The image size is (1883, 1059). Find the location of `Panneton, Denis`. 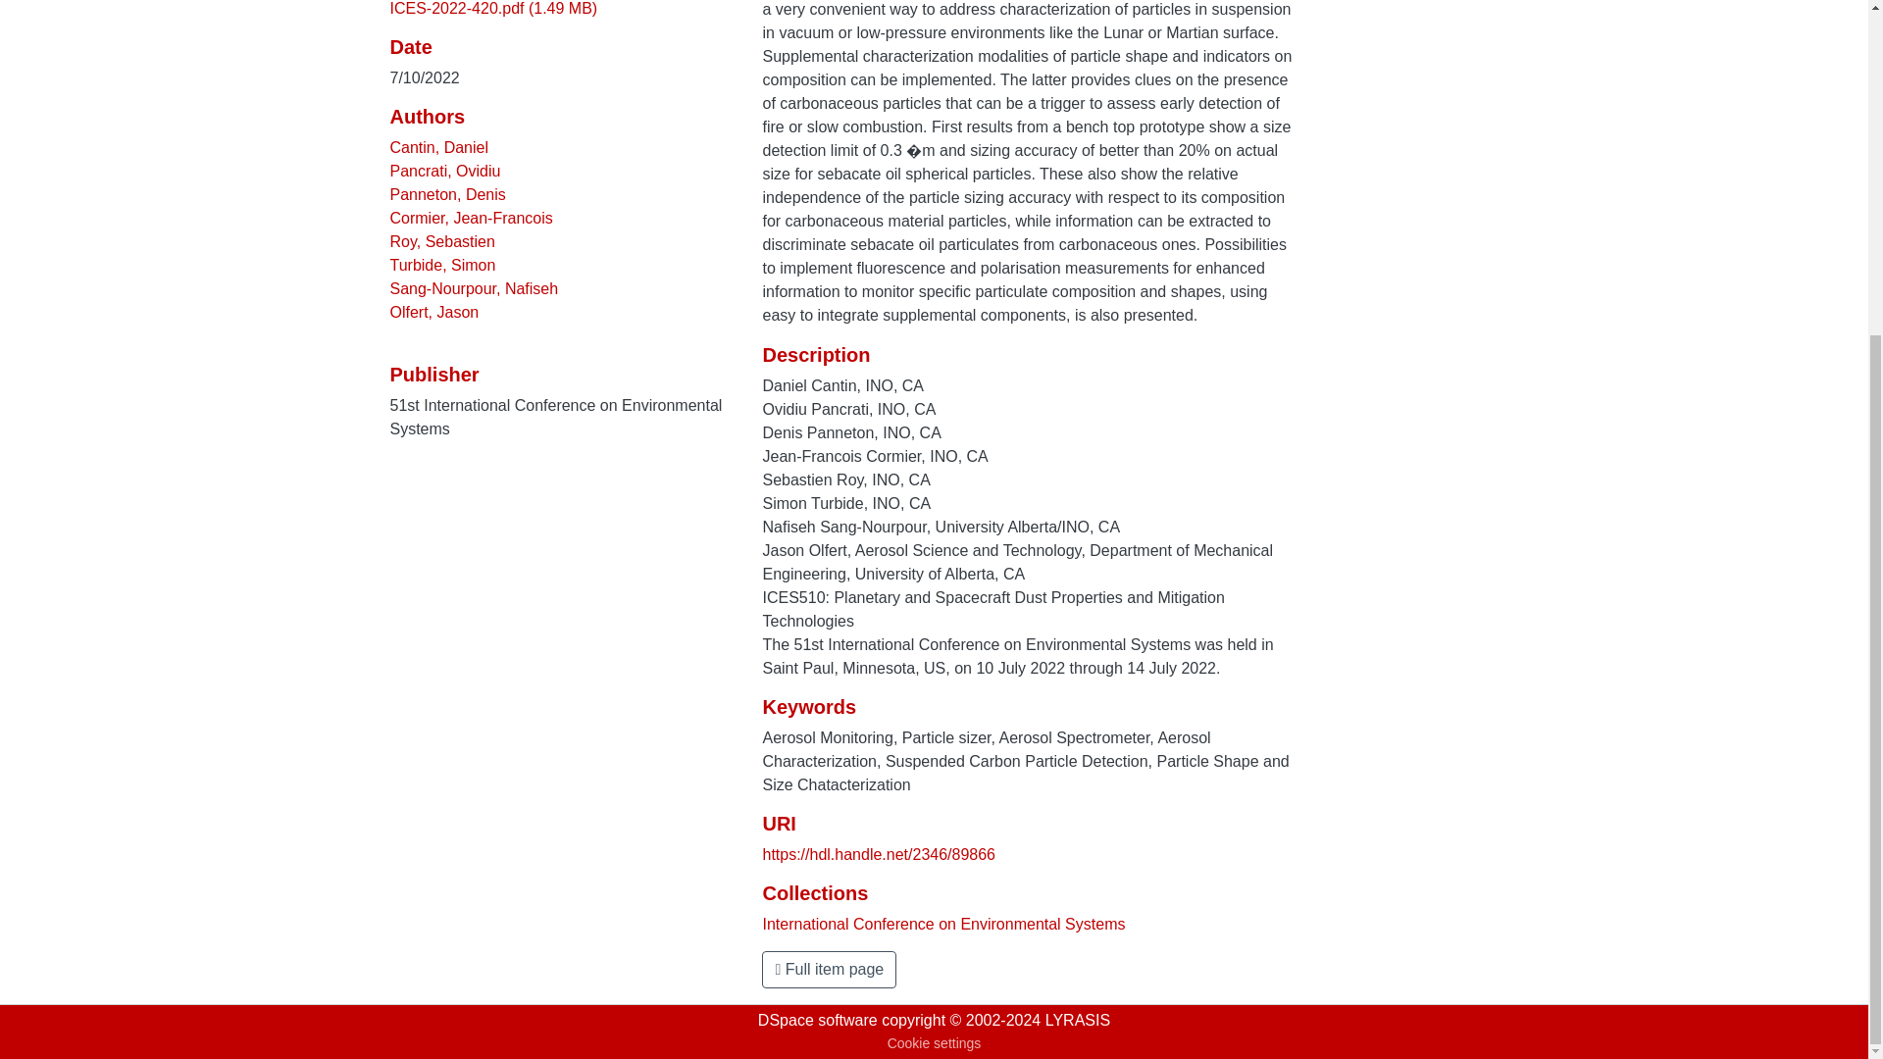

Panneton, Denis is located at coordinates (447, 194).